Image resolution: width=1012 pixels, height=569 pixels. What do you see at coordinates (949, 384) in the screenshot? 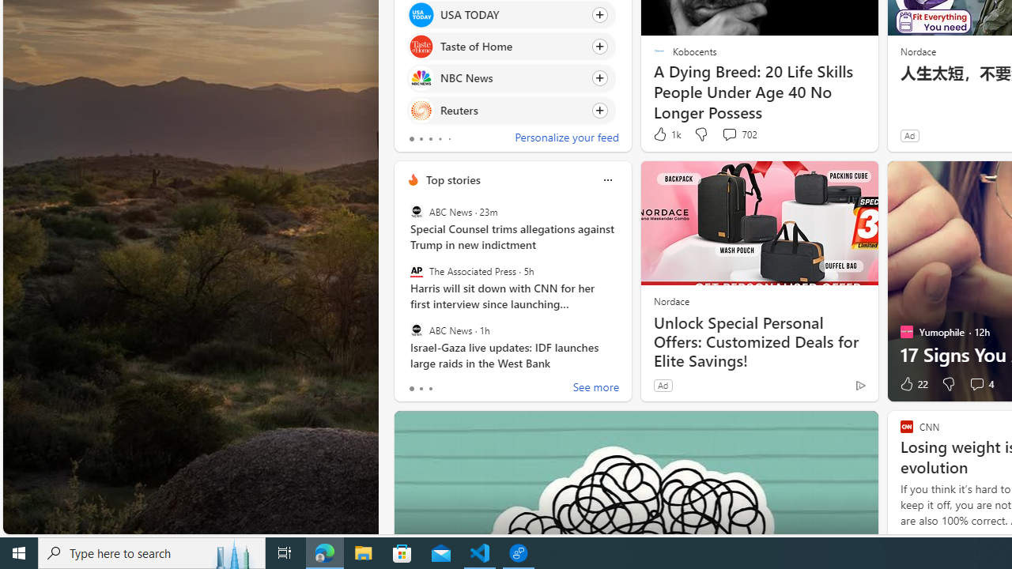
I see `Dislike` at bounding box center [949, 384].